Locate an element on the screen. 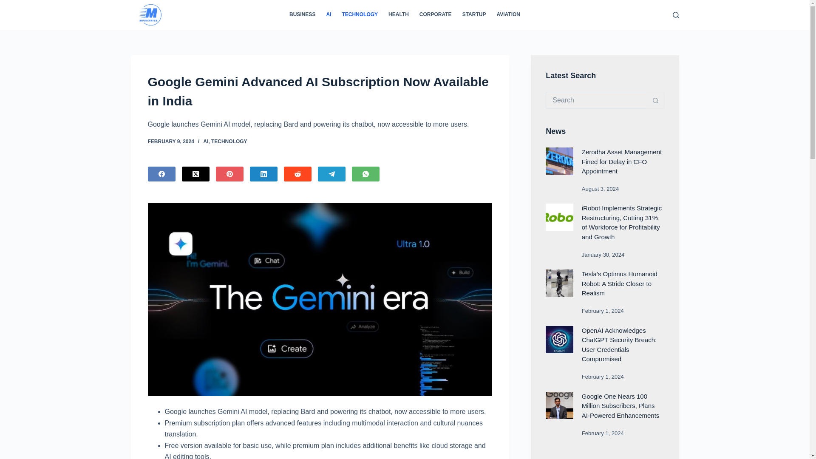 This screenshot has height=459, width=816. TECHNOLOGY is located at coordinates (360, 15).